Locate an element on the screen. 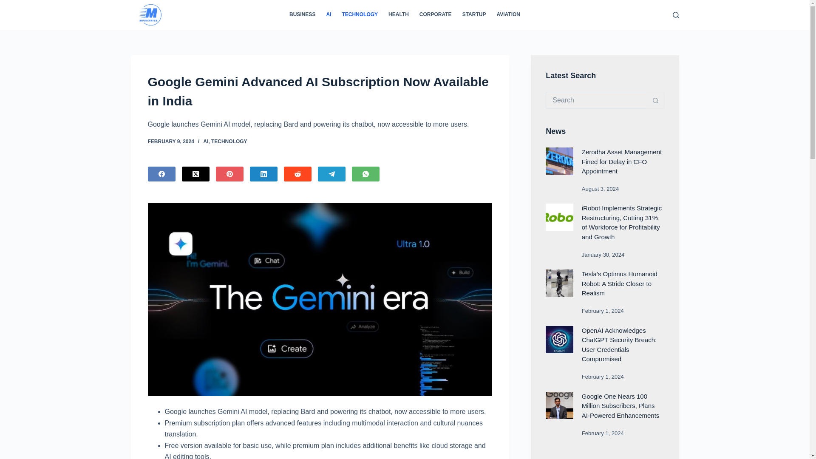 This screenshot has height=459, width=816. TECHNOLOGY is located at coordinates (360, 15).